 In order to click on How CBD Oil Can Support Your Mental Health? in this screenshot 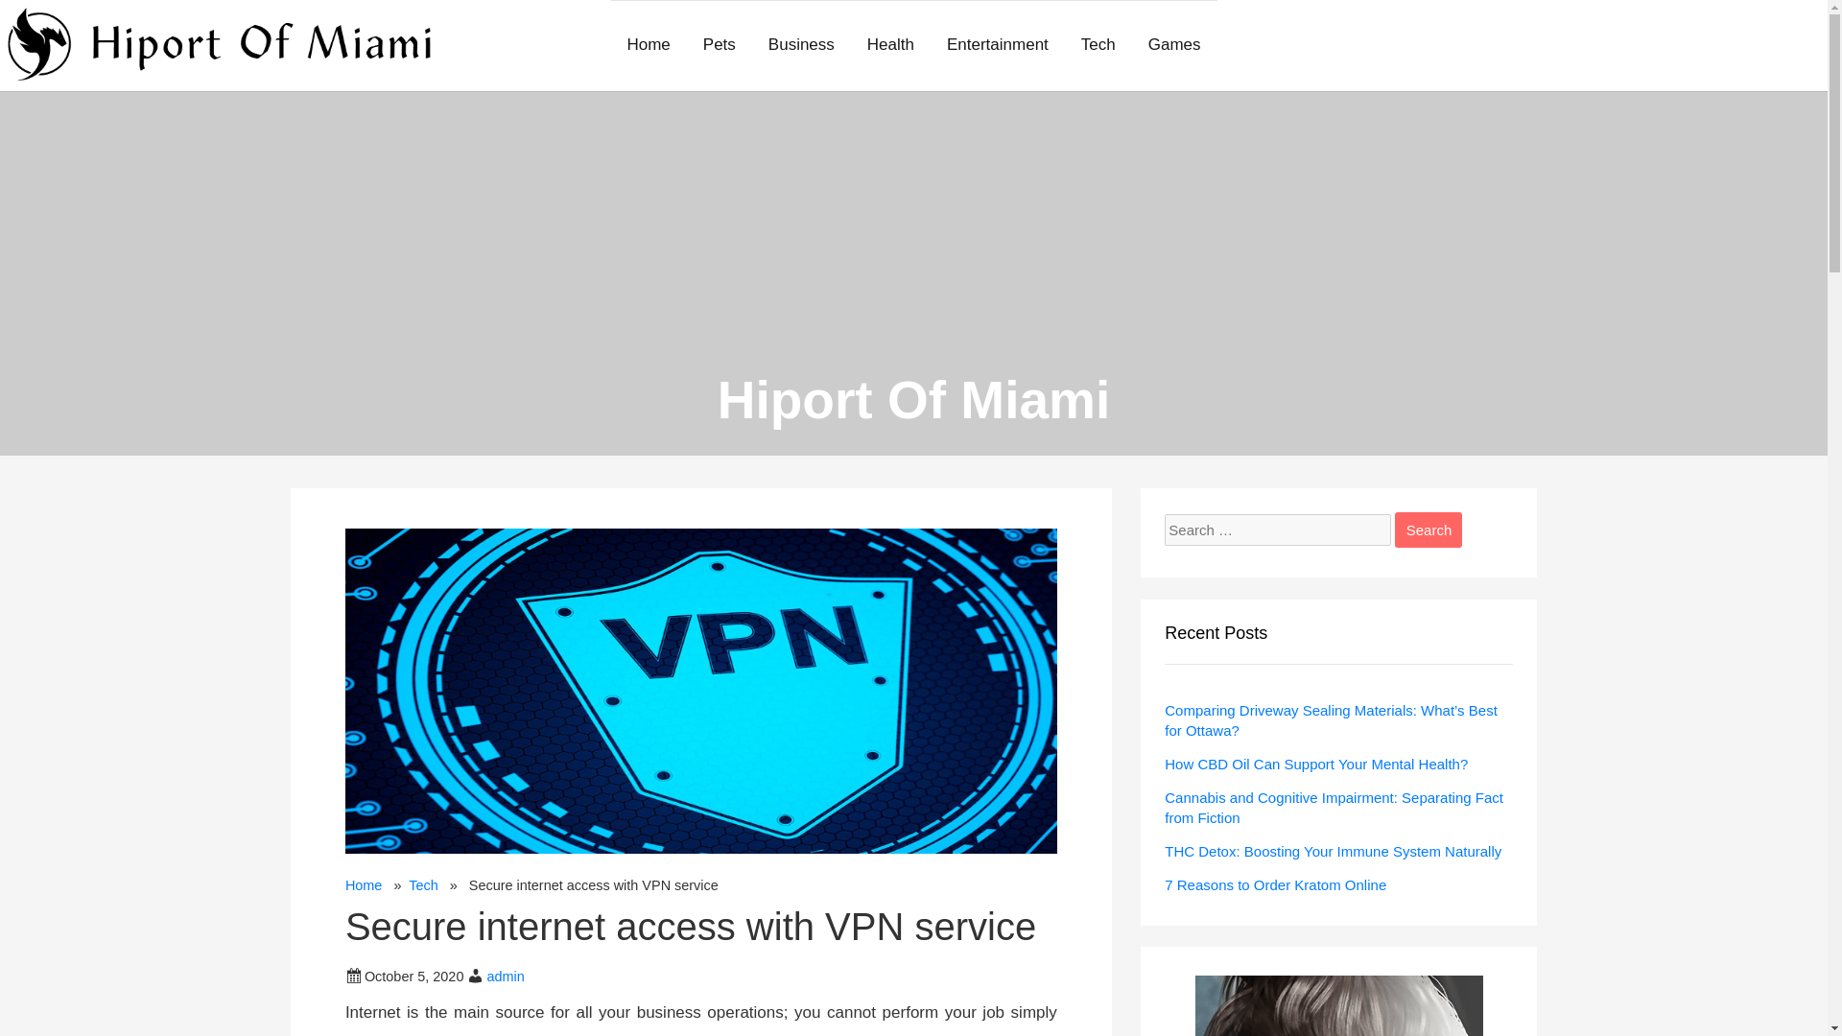, I will do `click(1316, 764)`.